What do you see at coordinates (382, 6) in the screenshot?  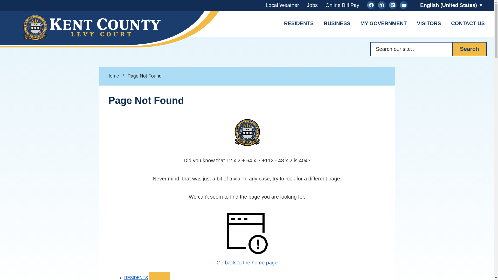 I see `Nextdoor` at bounding box center [382, 6].